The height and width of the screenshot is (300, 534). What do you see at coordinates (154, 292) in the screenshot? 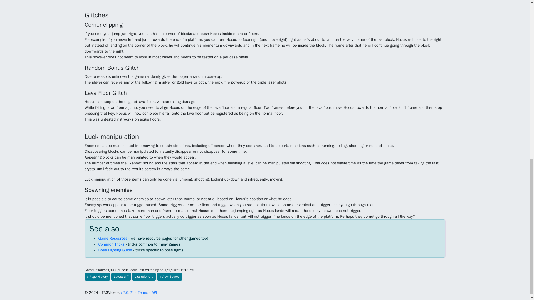
I see `API` at bounding box center [154, 292].